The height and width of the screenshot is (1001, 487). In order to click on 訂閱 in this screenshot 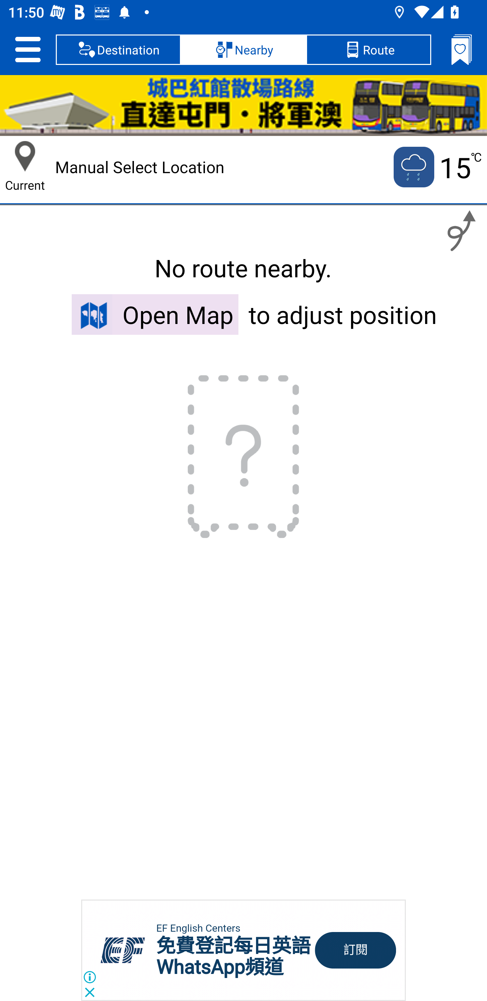, I will do `click(356, 950)`.